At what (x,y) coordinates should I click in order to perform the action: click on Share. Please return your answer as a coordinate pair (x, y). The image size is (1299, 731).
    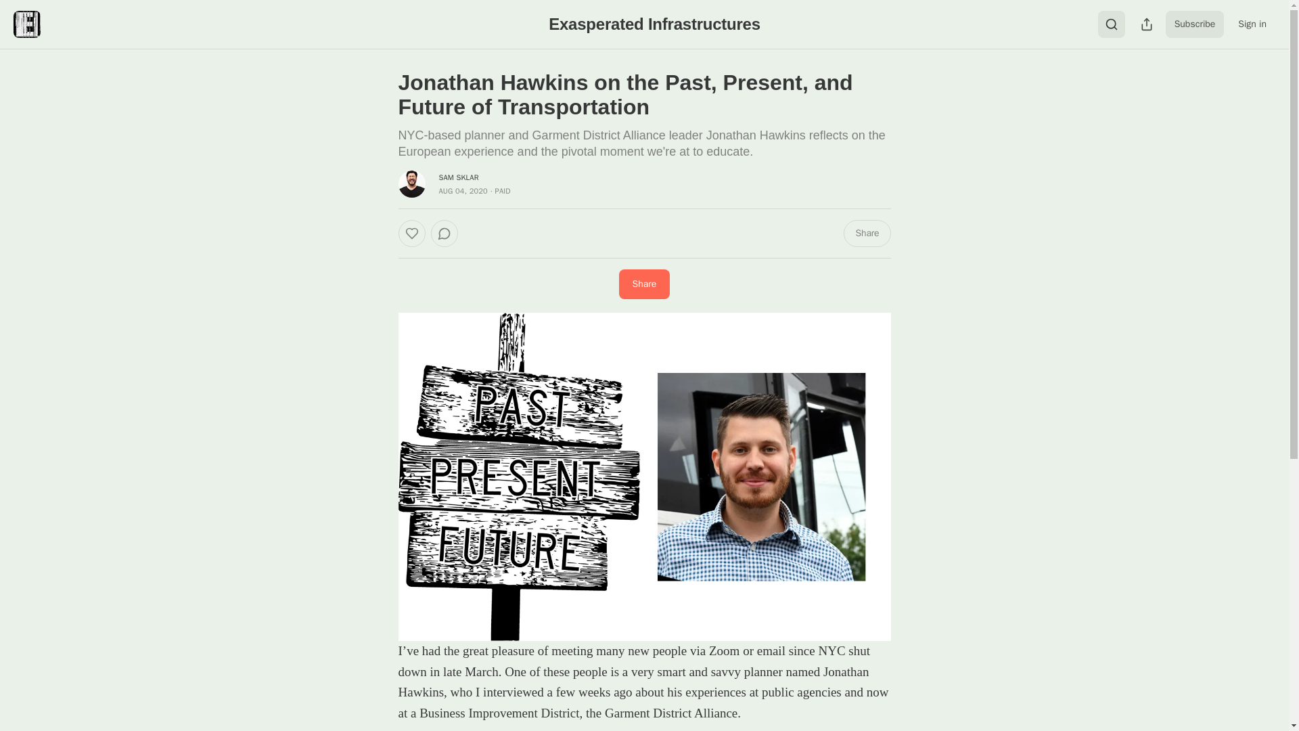
    Looking at the image, I should click on (644, 284).